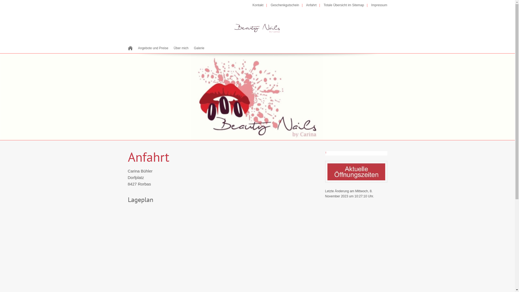 The image size is (519, 292). What do you see at coordinates (199, 48) in the screenshot?
I see `Galerie` at bounding box center [199, 48].